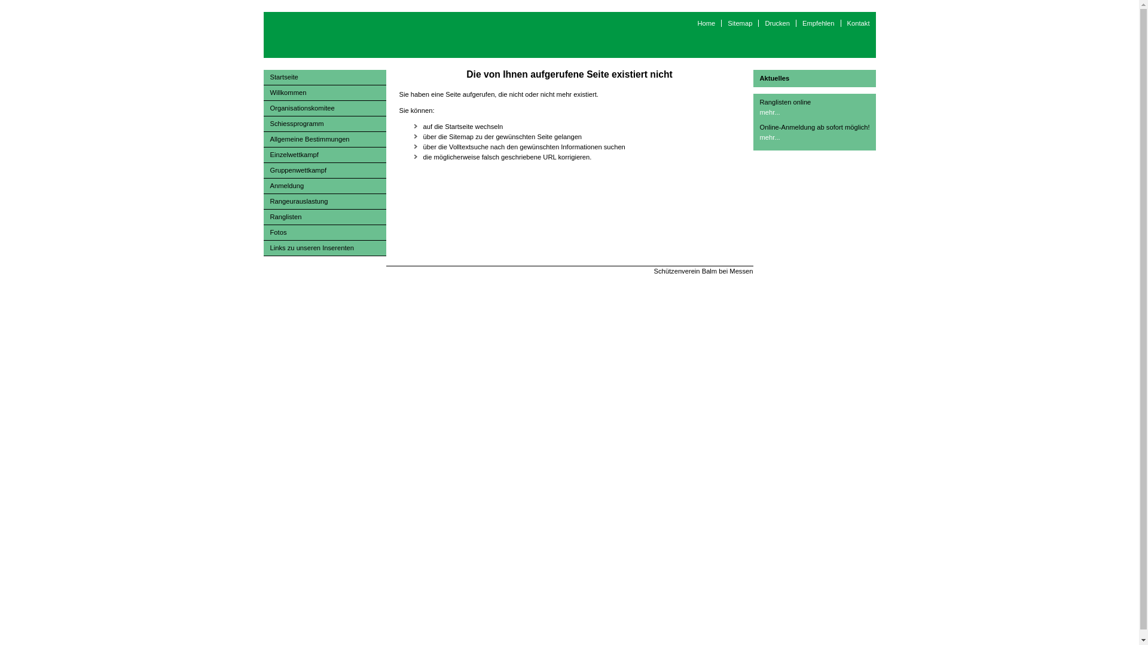 The width and height of the screenshot is (1148, 645). Describe the element at coordinates (324, 217) in the screenshot. I see `Ranglisten` at that location.